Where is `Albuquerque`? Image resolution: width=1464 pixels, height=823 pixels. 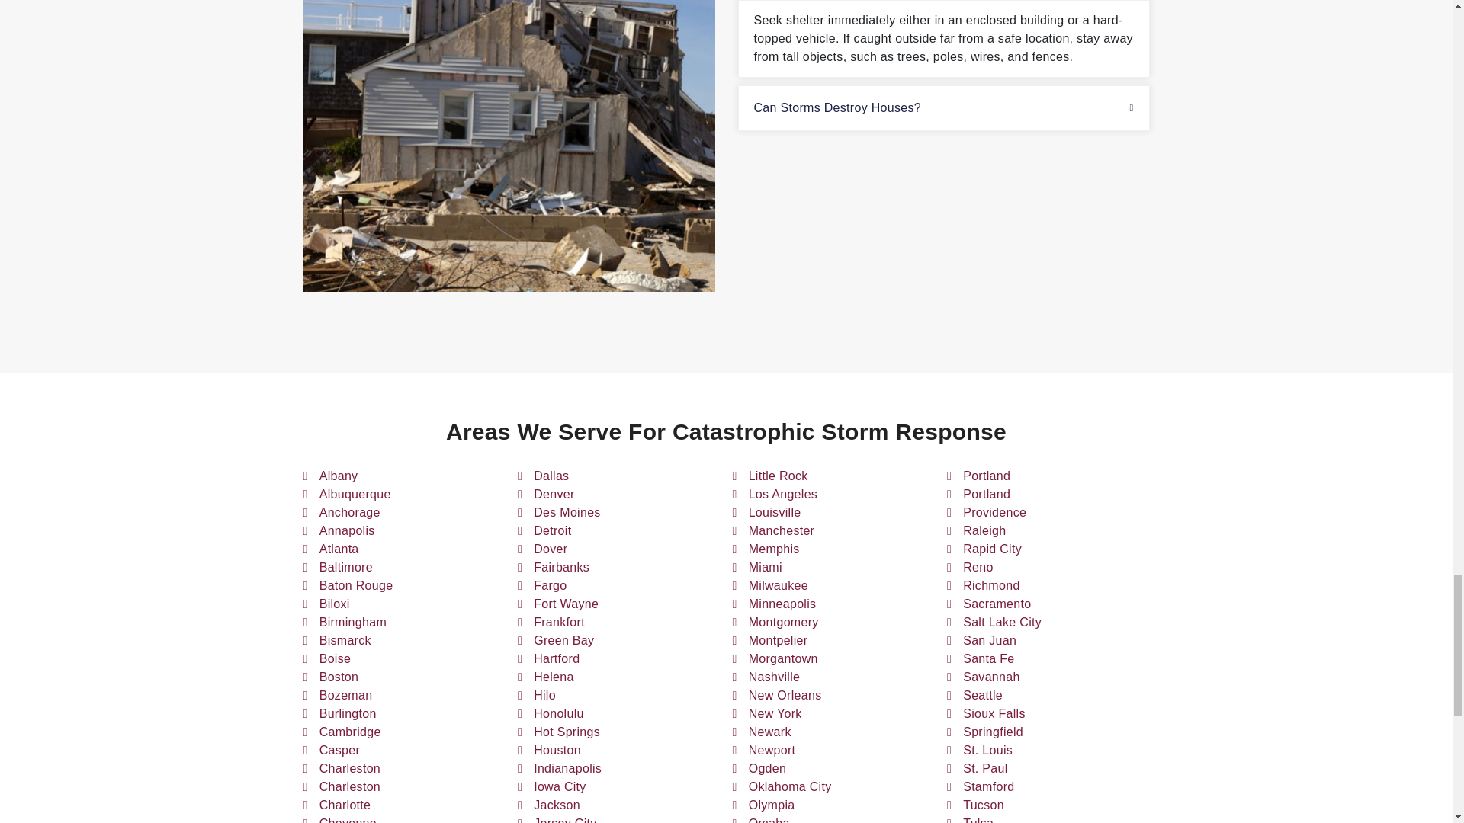 Albuquerque is located at coordinates (355, 494).